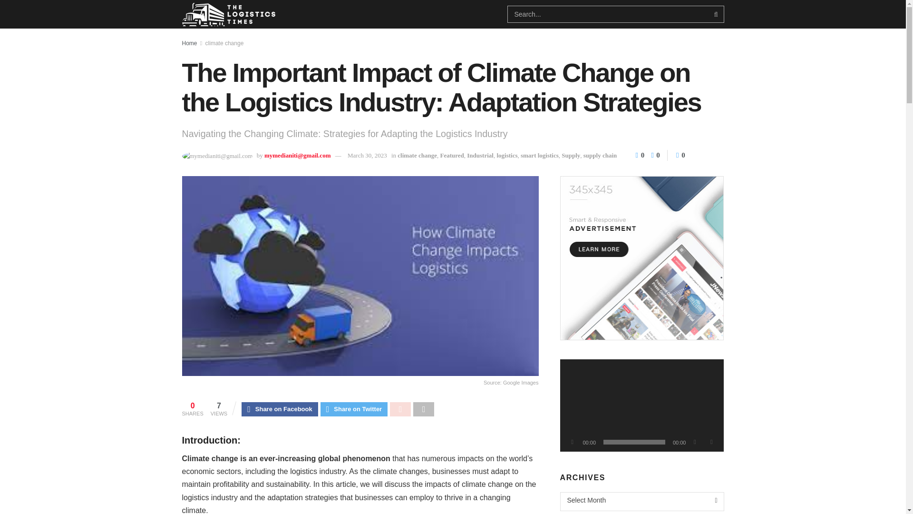  I want to click on supply chain, so click(600, 155).